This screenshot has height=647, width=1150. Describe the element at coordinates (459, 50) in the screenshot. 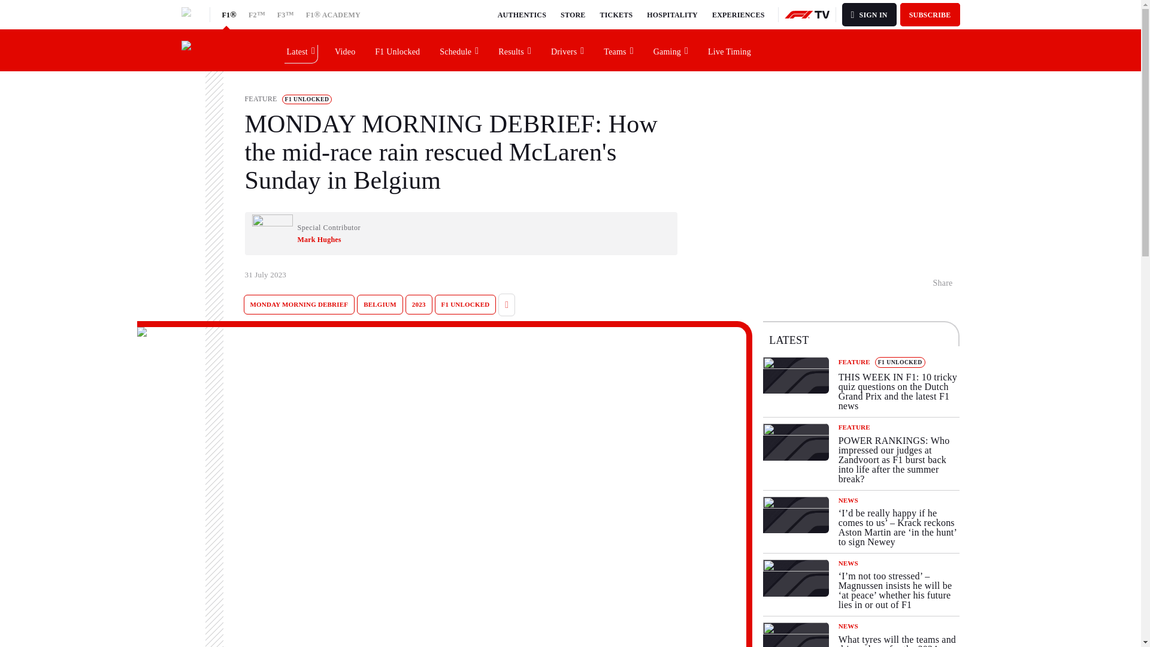

I see `Schedule` at that location.